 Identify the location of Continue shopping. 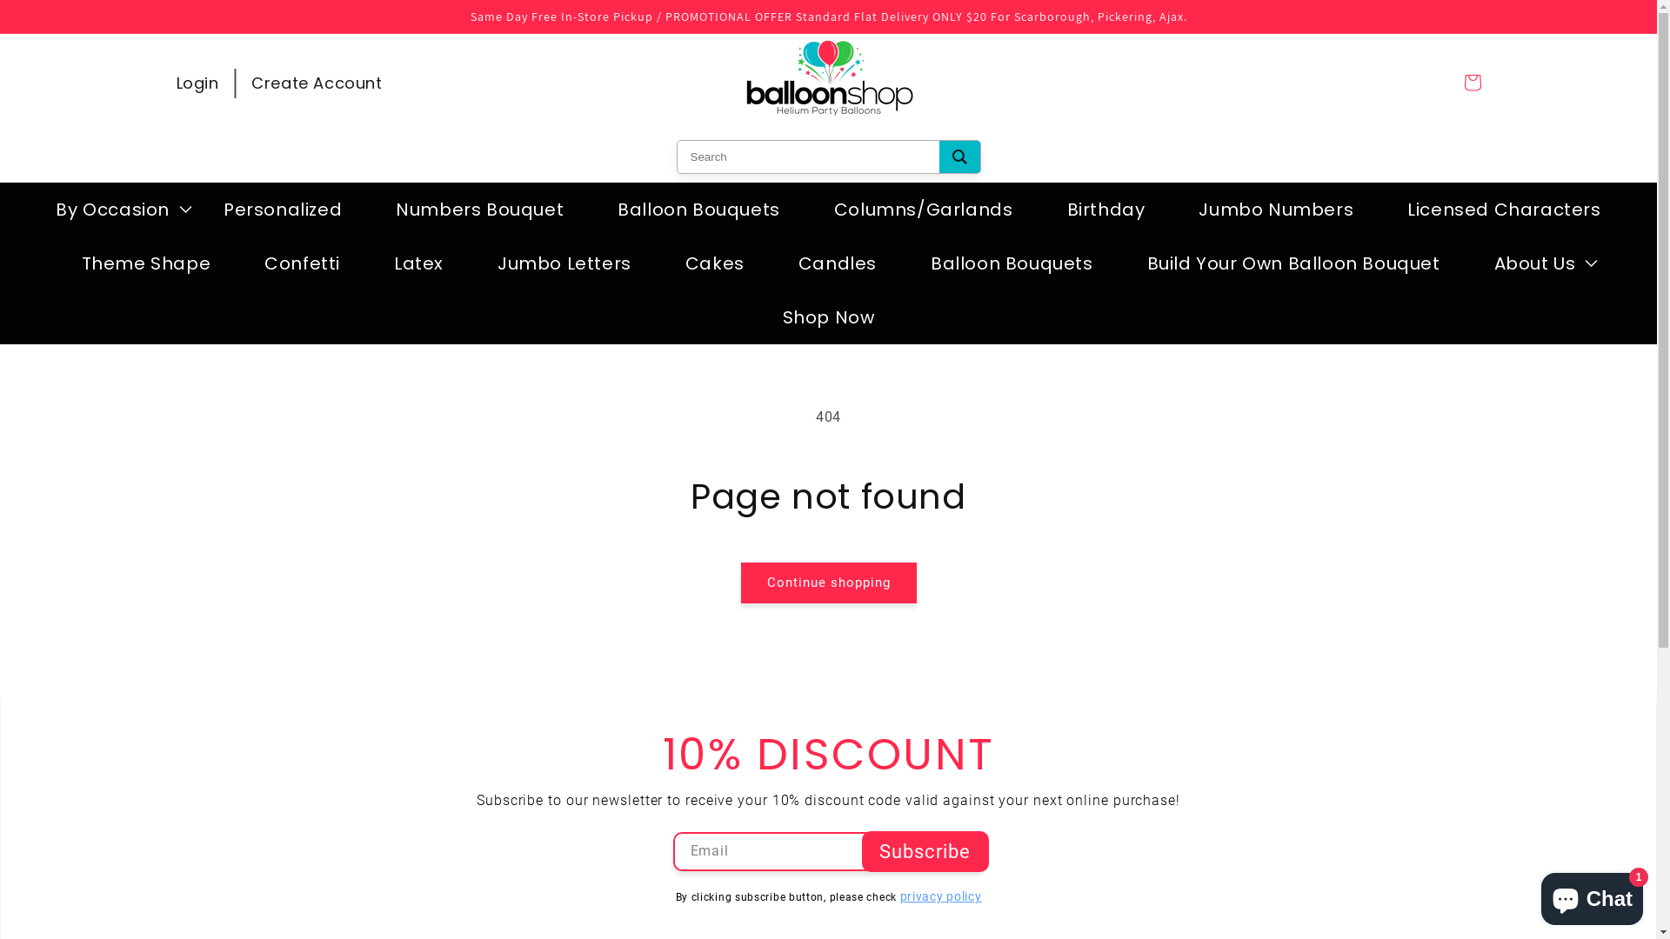
(829, 583).